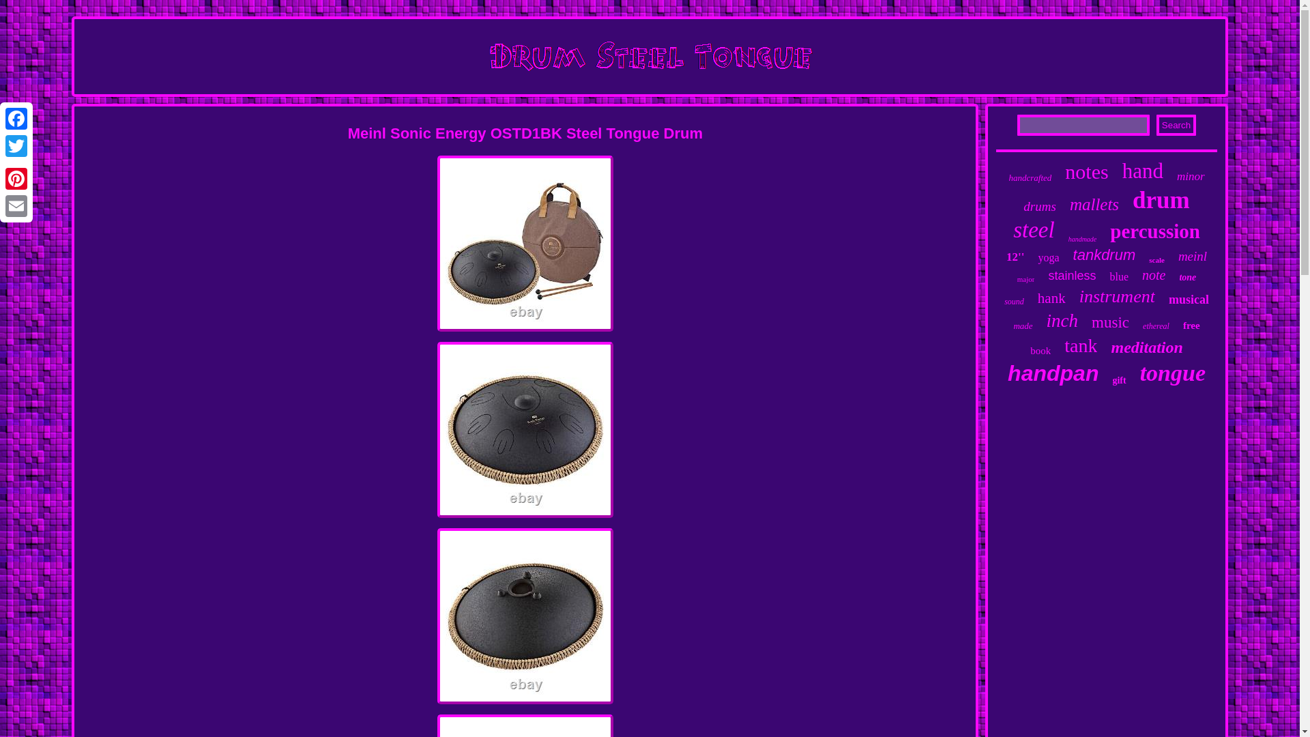  I want to click on drums, so click(1039, 206).